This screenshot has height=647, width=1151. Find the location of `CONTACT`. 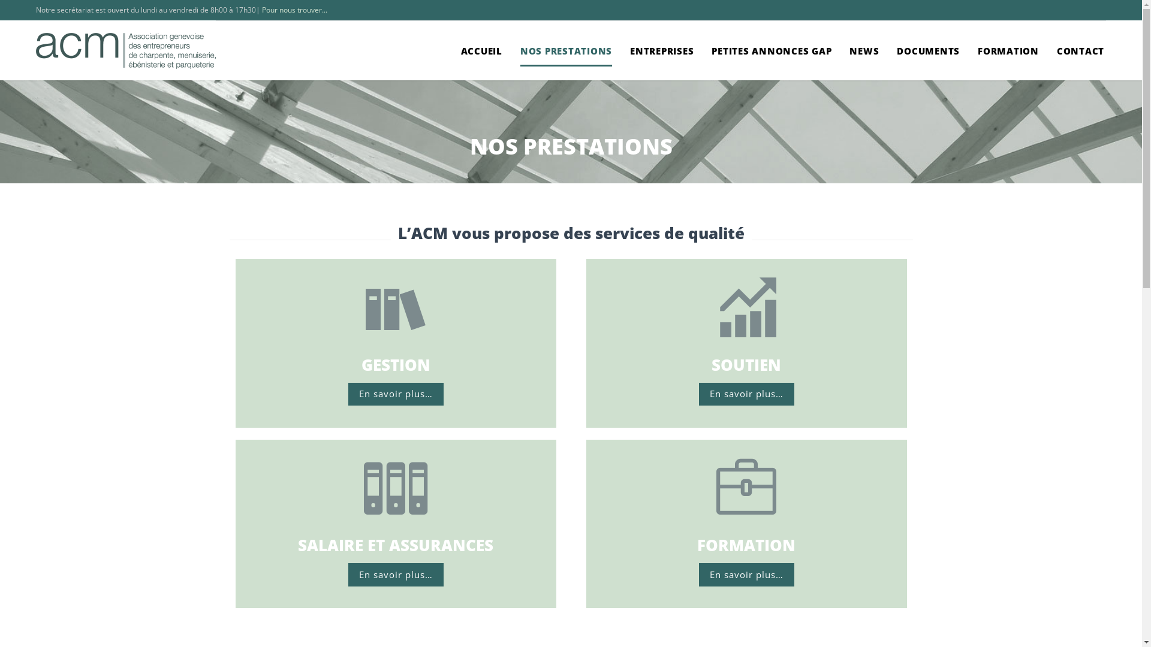

CONTACT is located at coordinates (1080, 52).